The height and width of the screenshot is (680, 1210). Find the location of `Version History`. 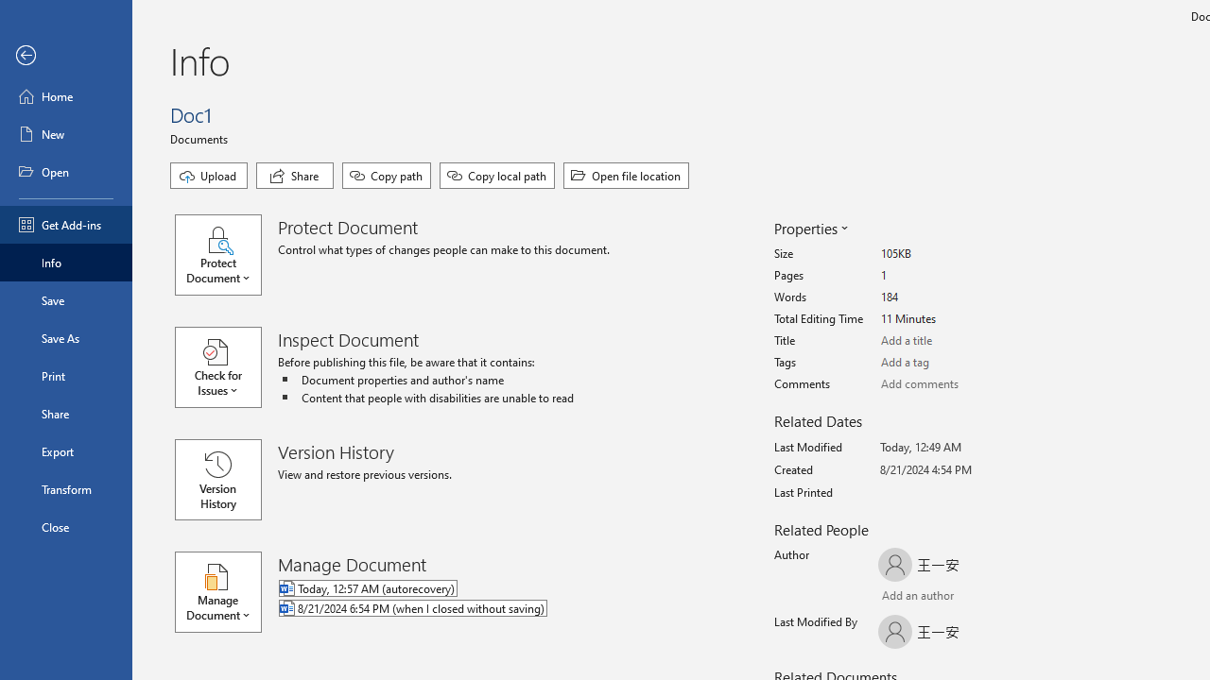

Version History is located at coordinates (217, 480).